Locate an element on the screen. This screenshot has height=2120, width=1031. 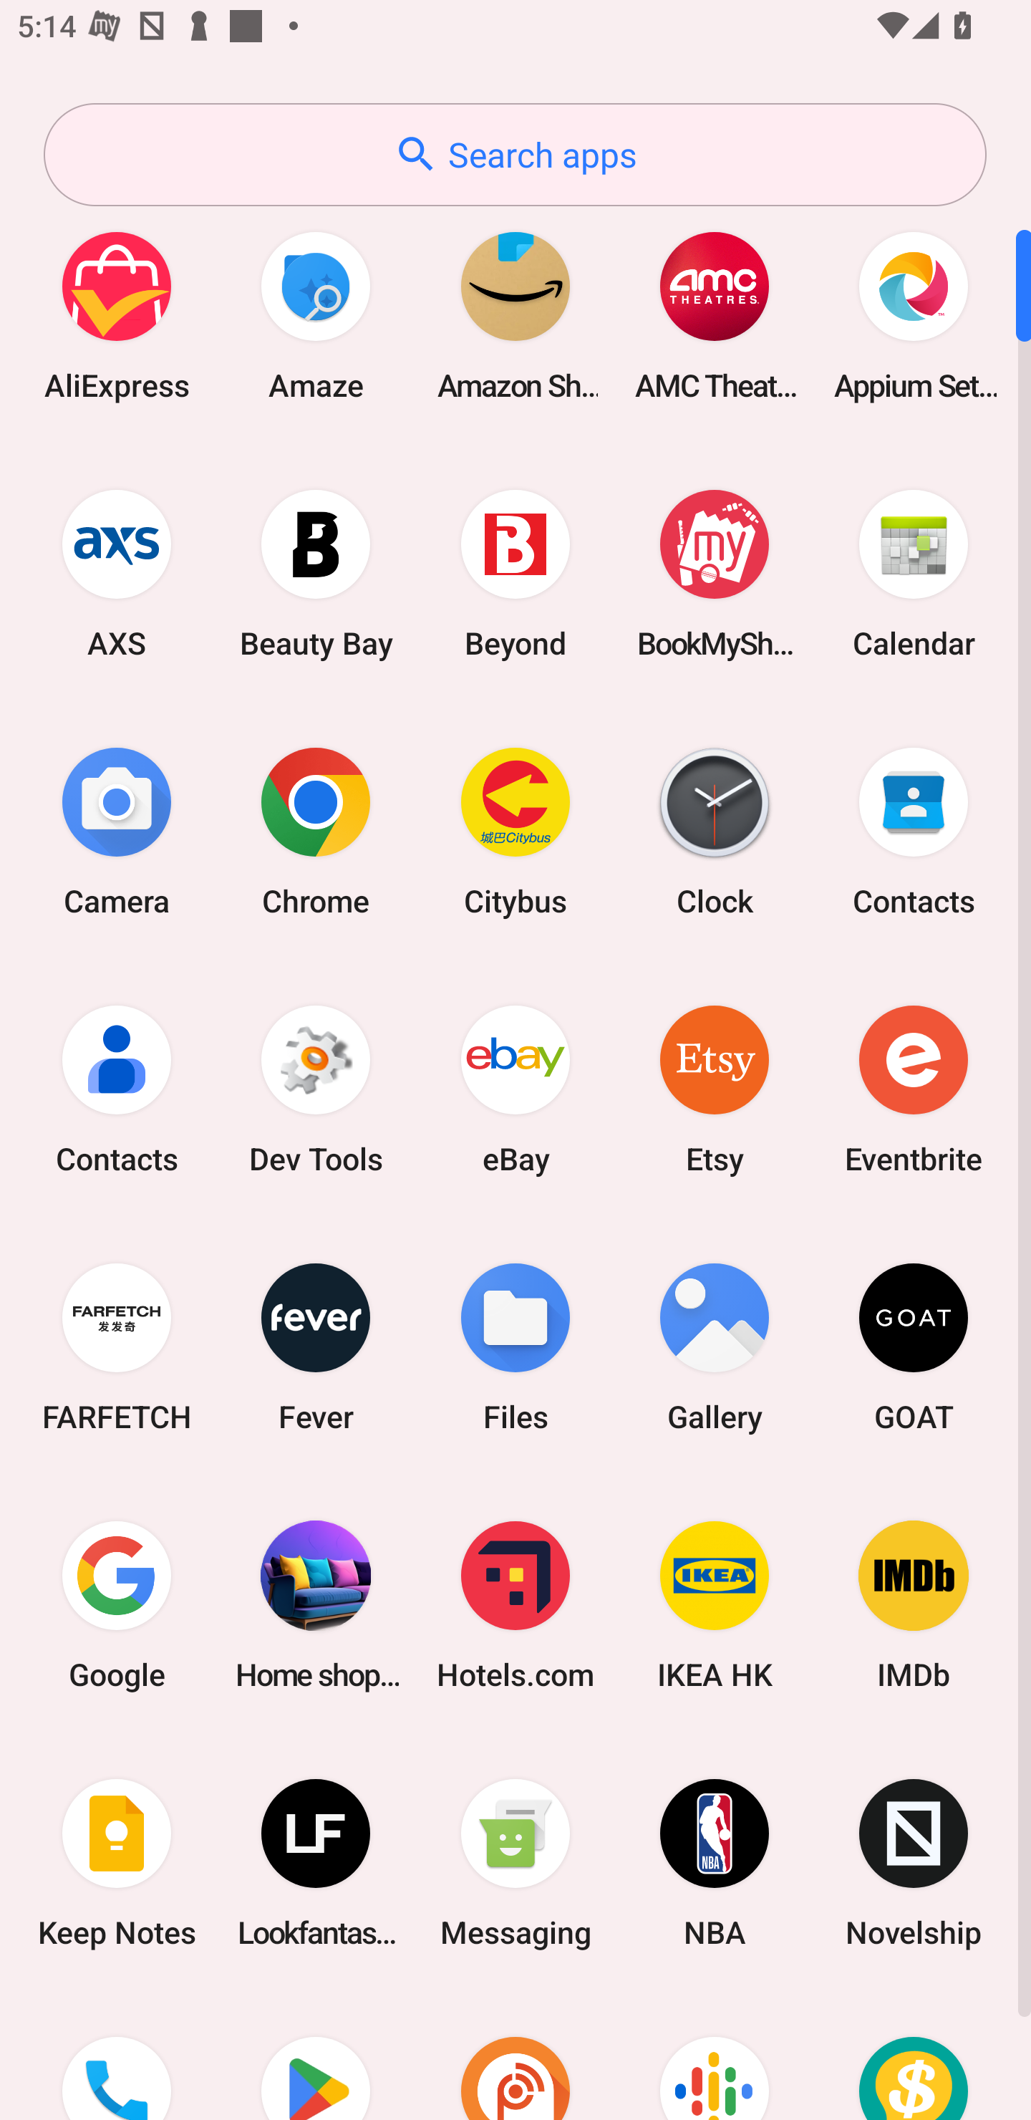
eBay is located at coordinates (515, 1089).